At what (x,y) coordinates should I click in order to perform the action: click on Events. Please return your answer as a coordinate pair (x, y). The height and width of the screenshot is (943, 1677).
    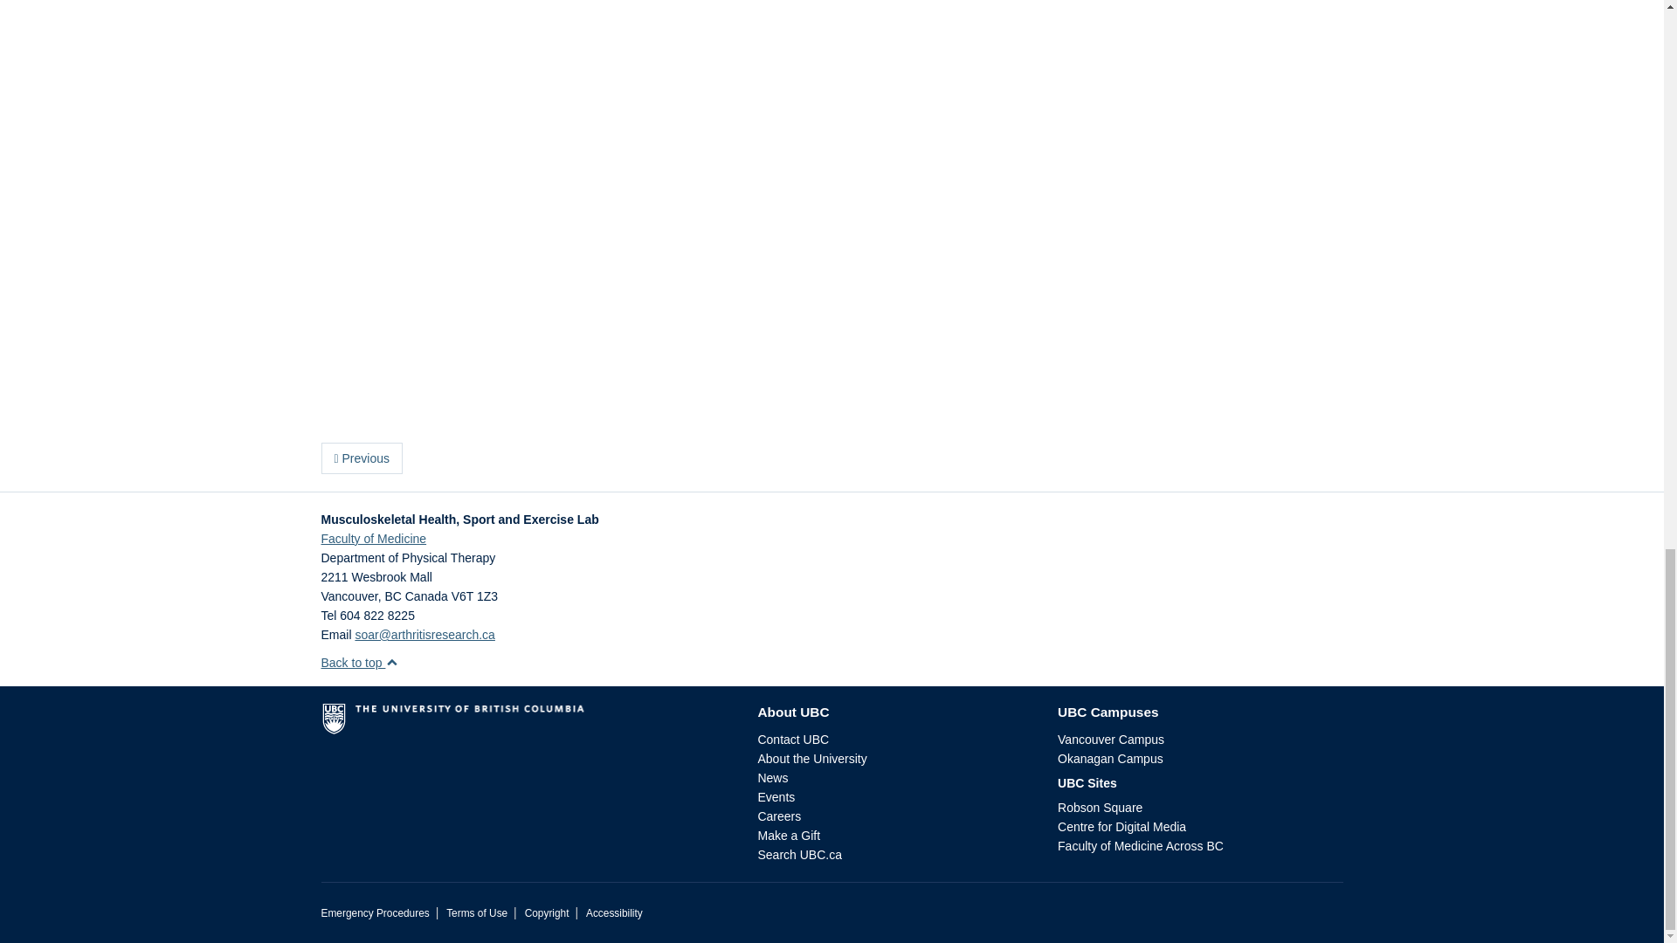
    Looking at the image, I should click on (776, 797).